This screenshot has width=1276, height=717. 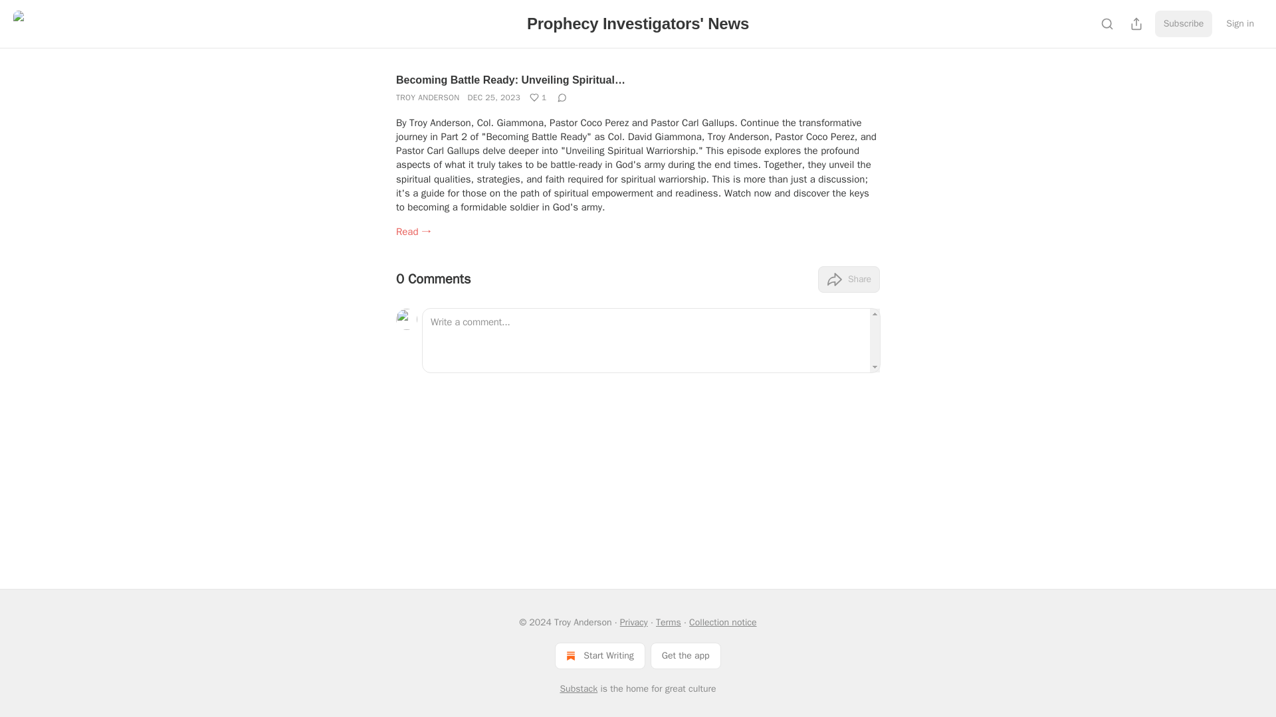 I want to click on Collection notice, so click(x=722, y=622).